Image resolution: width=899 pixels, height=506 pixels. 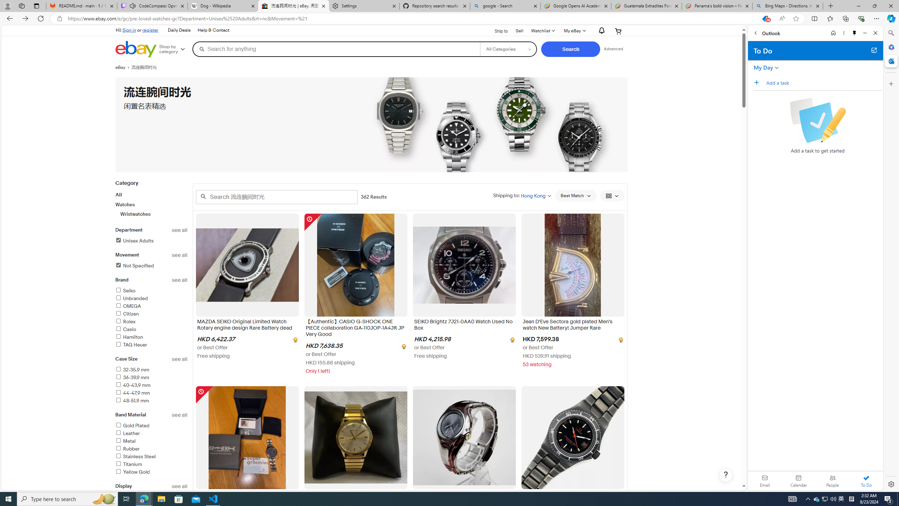 What do you see at coordinates (151, 314) in the screenshot?
I see `Citizen` at bounding box center [151, 314].